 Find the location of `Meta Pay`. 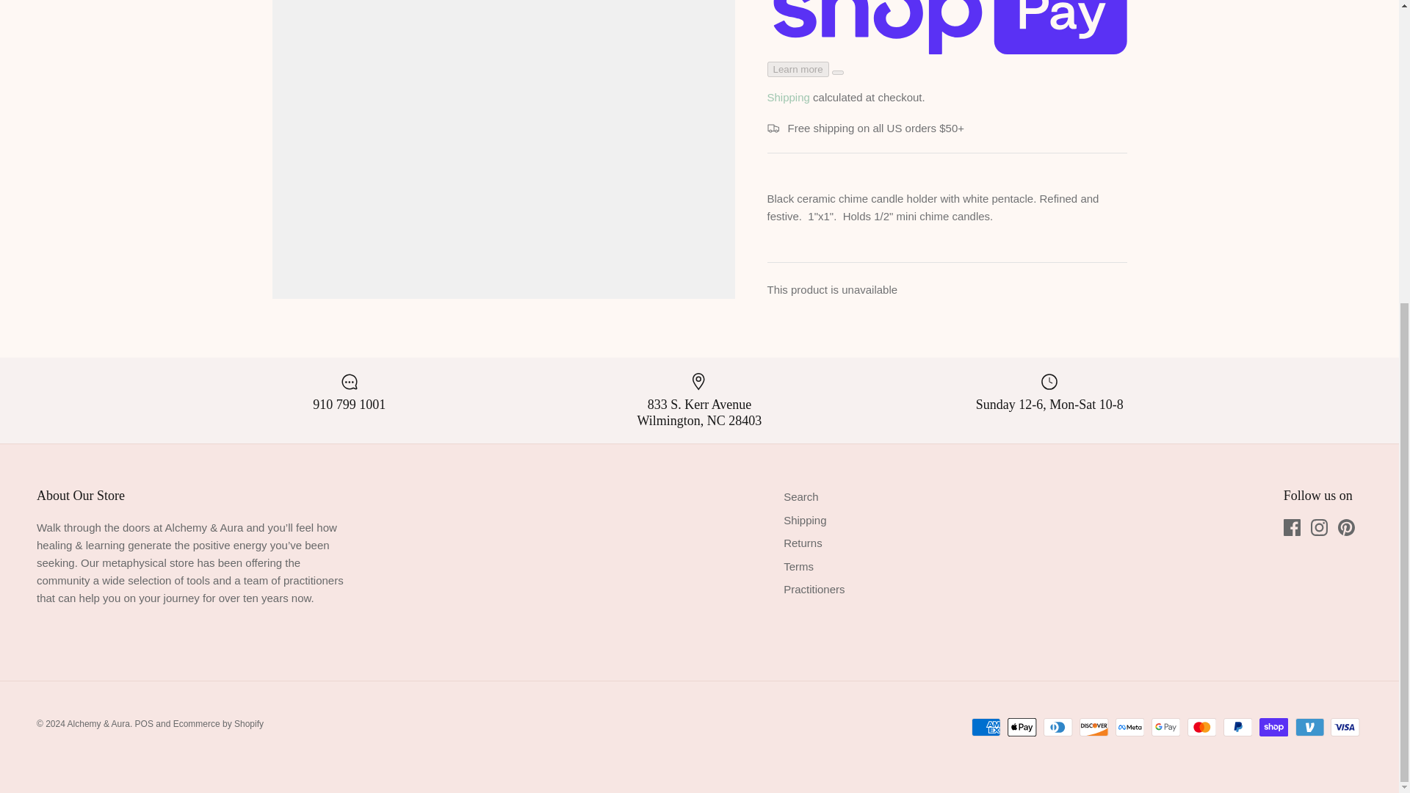

Meta Pay is located at coordinates (1129, 727).